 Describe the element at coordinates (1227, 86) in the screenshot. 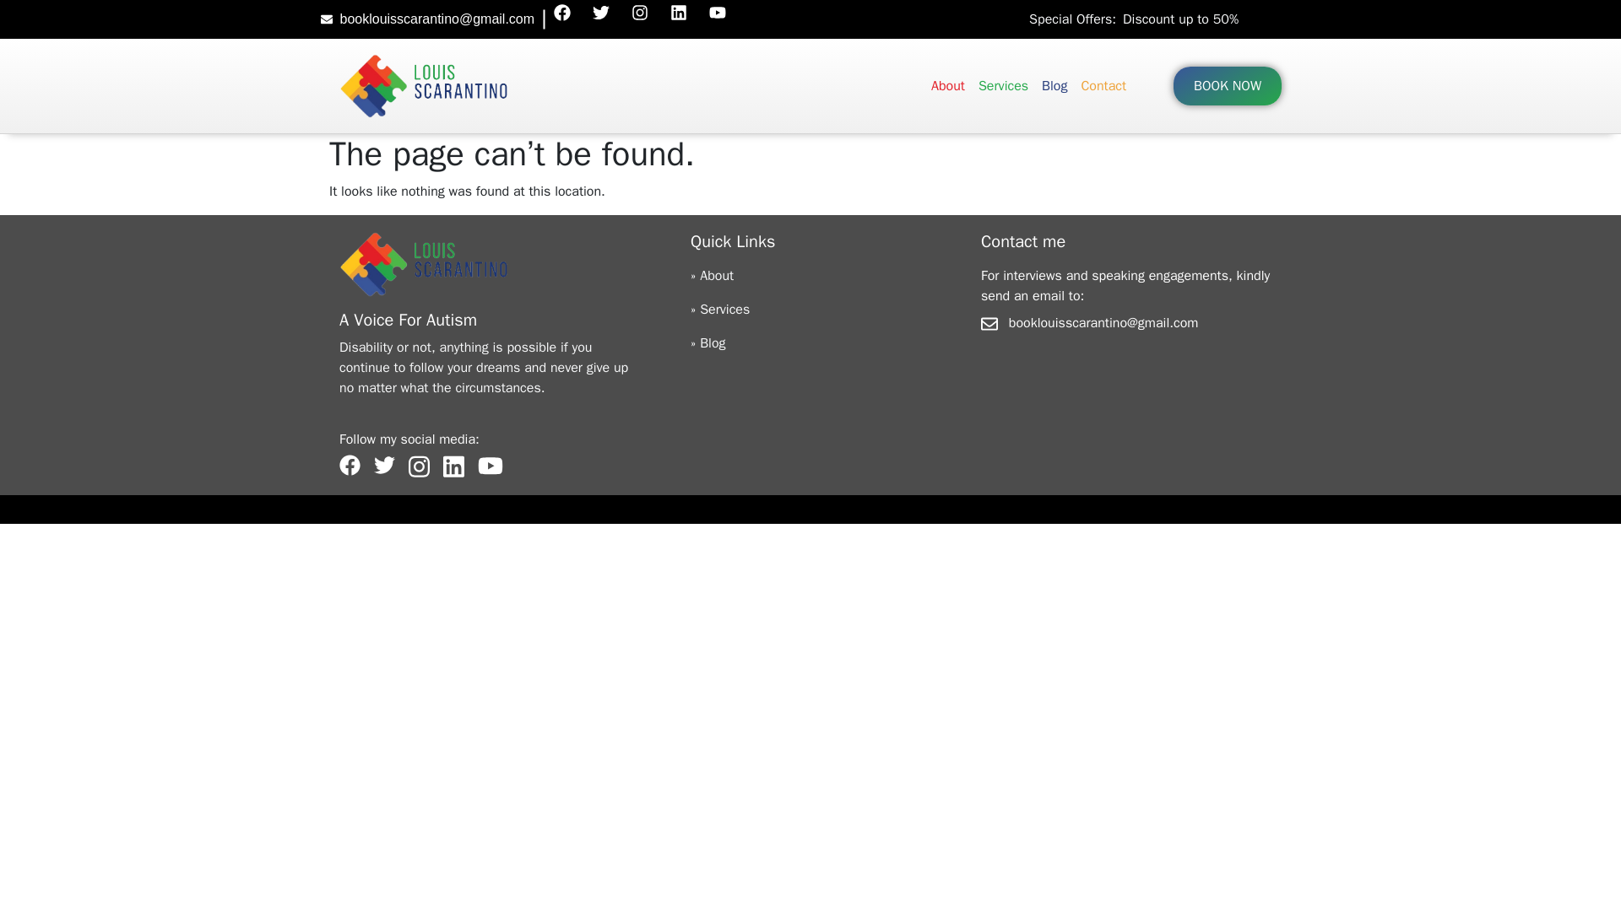

I see `Contact` at that location.